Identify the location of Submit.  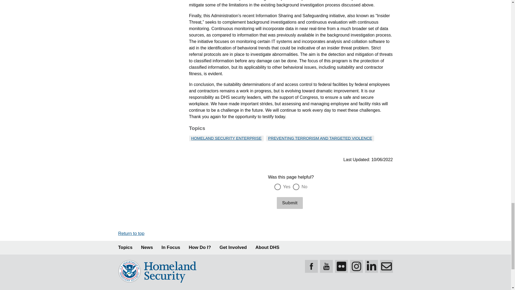
(290, 203).